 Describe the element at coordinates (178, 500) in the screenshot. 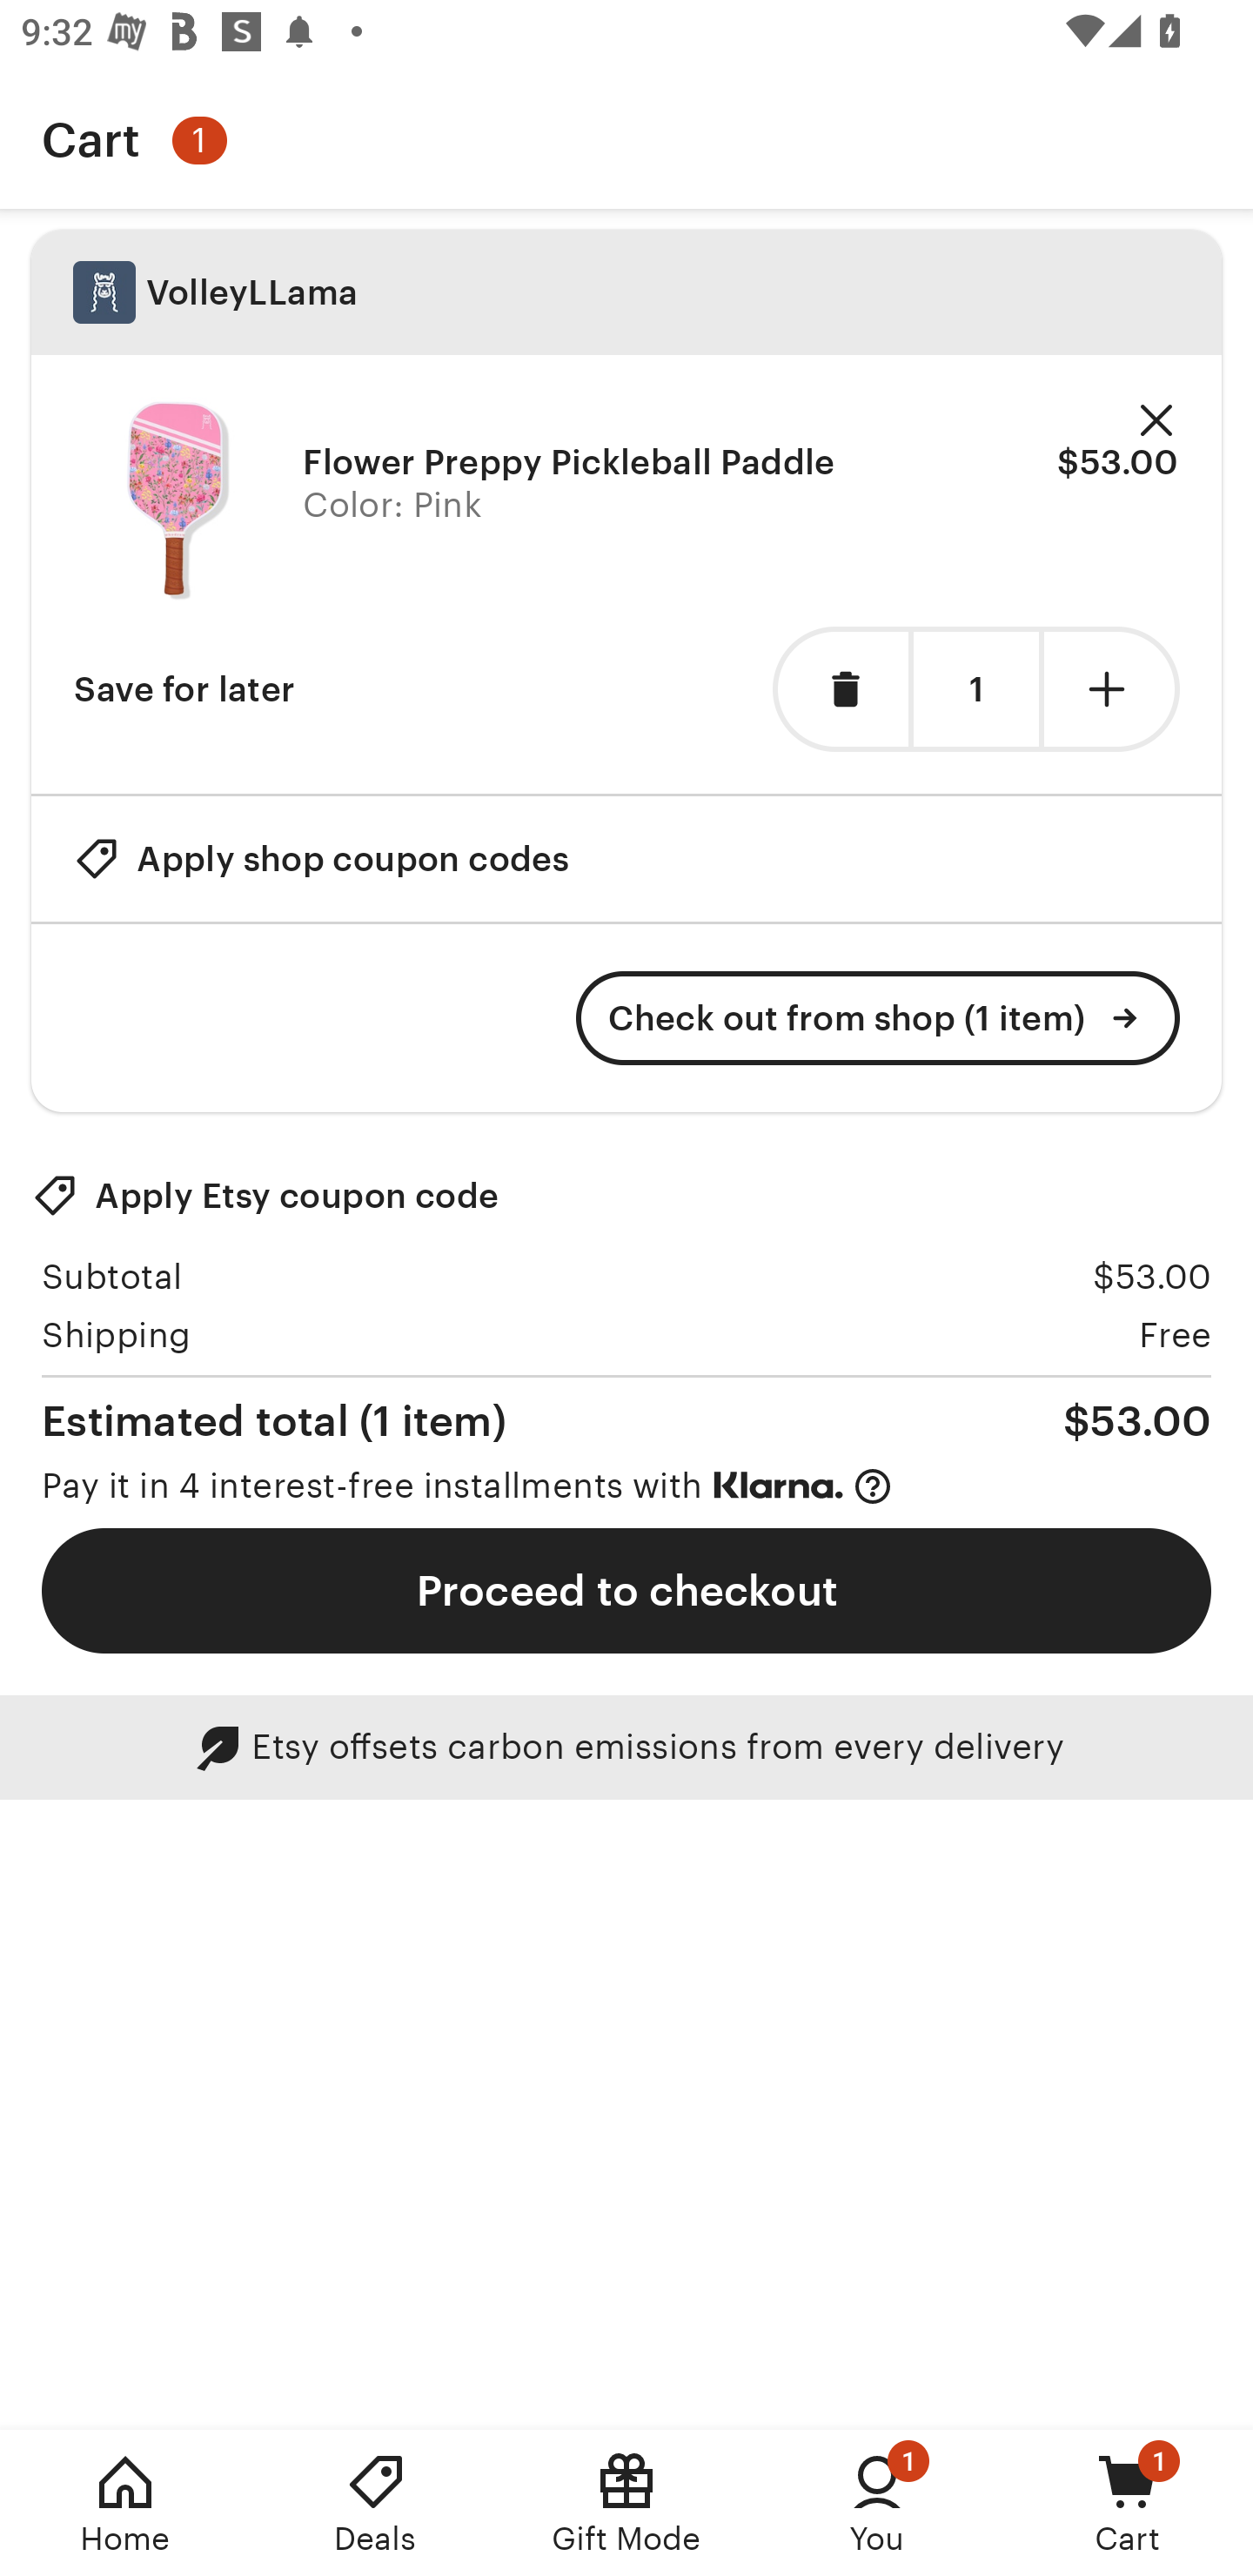

I see `Flower Preppy Pickleball Paddle` at that location.